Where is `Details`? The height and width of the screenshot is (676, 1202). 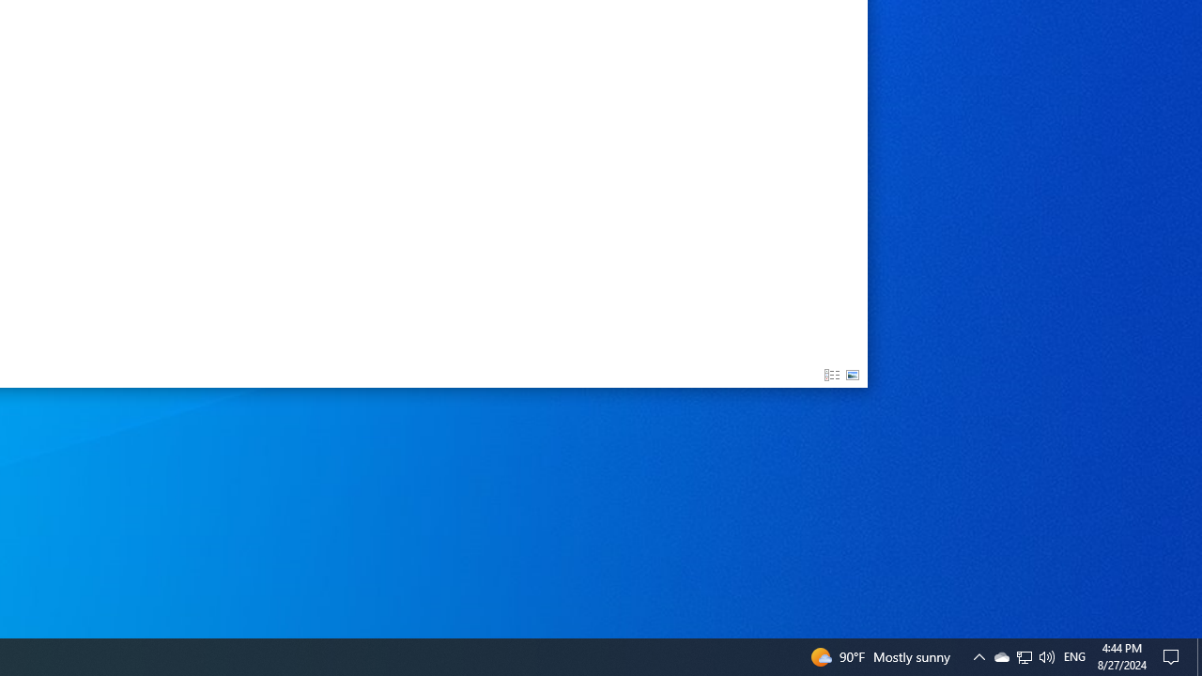 Details is located at coordinates (832, 376).